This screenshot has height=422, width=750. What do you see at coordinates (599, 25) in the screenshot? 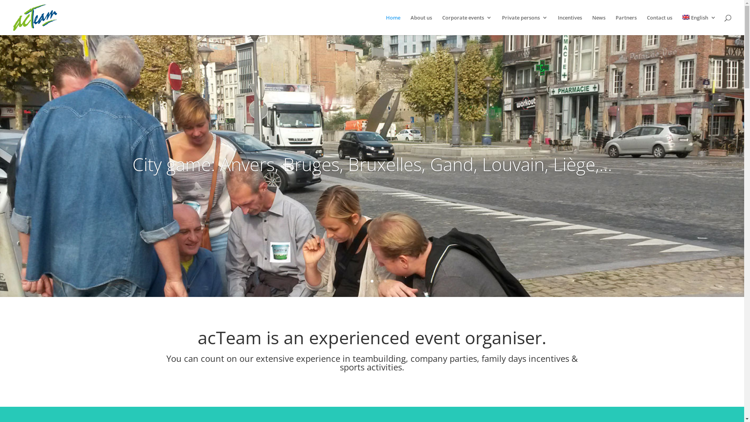
I see `News` at bounding box center [599, 25].